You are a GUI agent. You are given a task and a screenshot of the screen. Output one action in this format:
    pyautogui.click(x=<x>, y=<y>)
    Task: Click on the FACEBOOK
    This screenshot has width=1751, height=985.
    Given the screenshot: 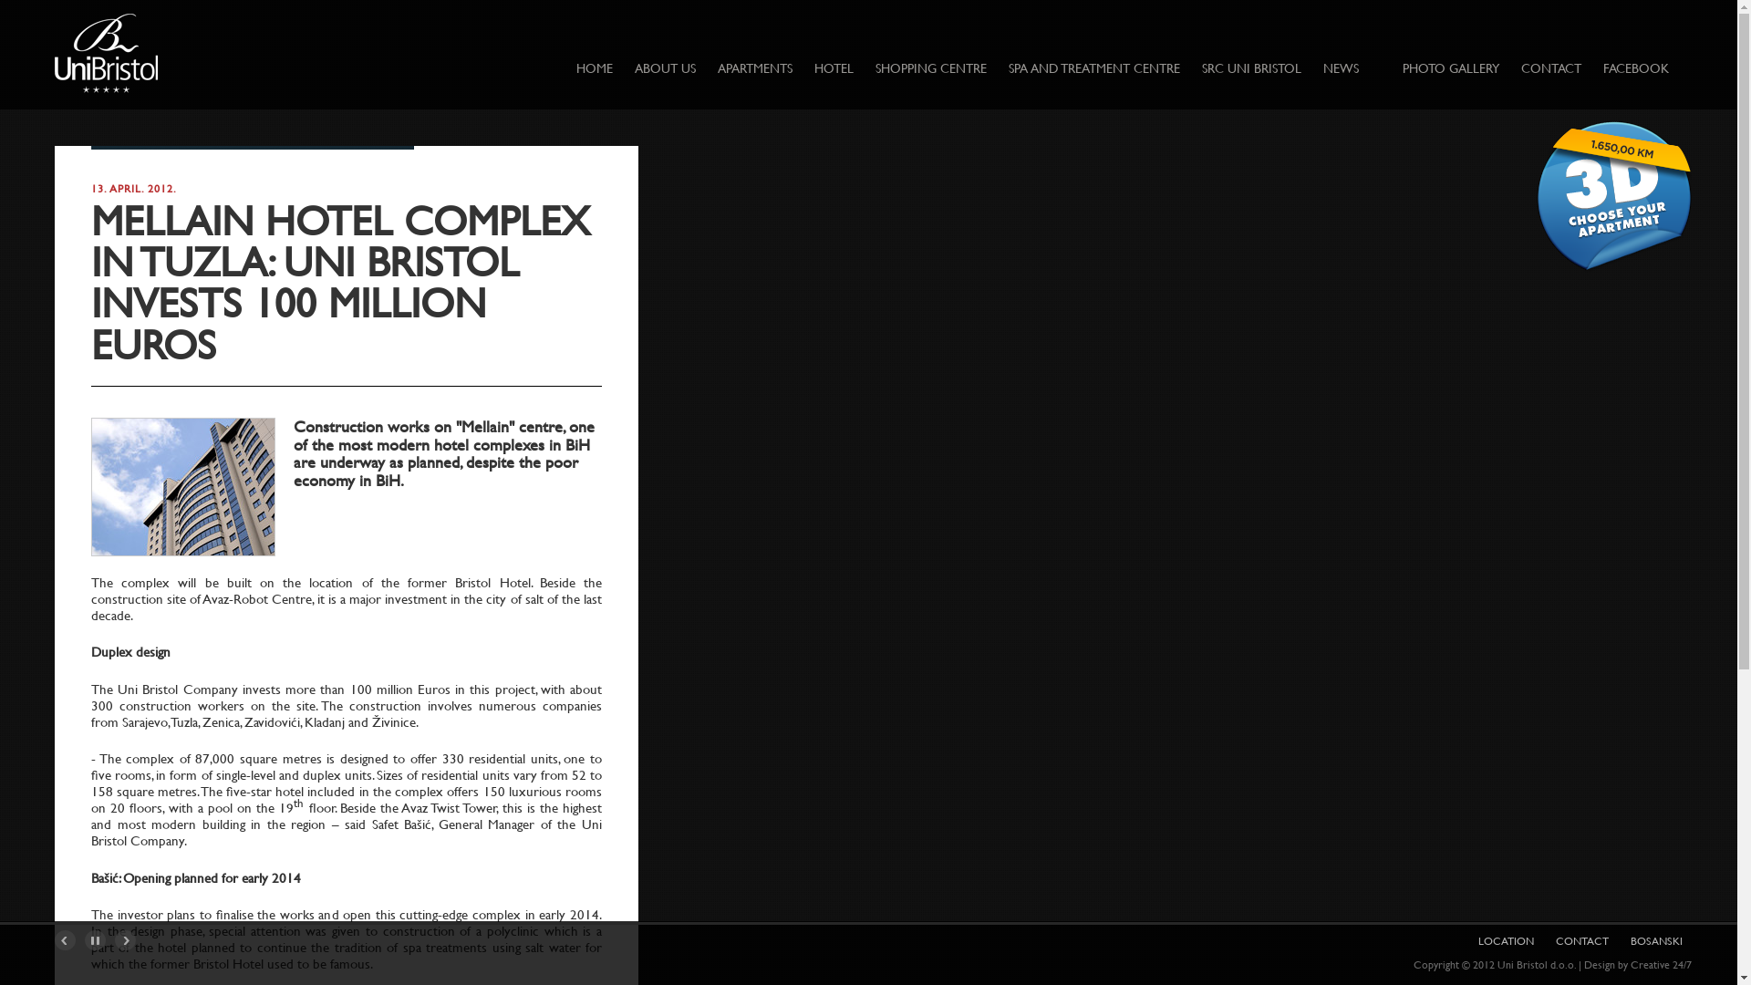 What is the action you would take?
    pyautogui.click(x=1636, y=69)
    